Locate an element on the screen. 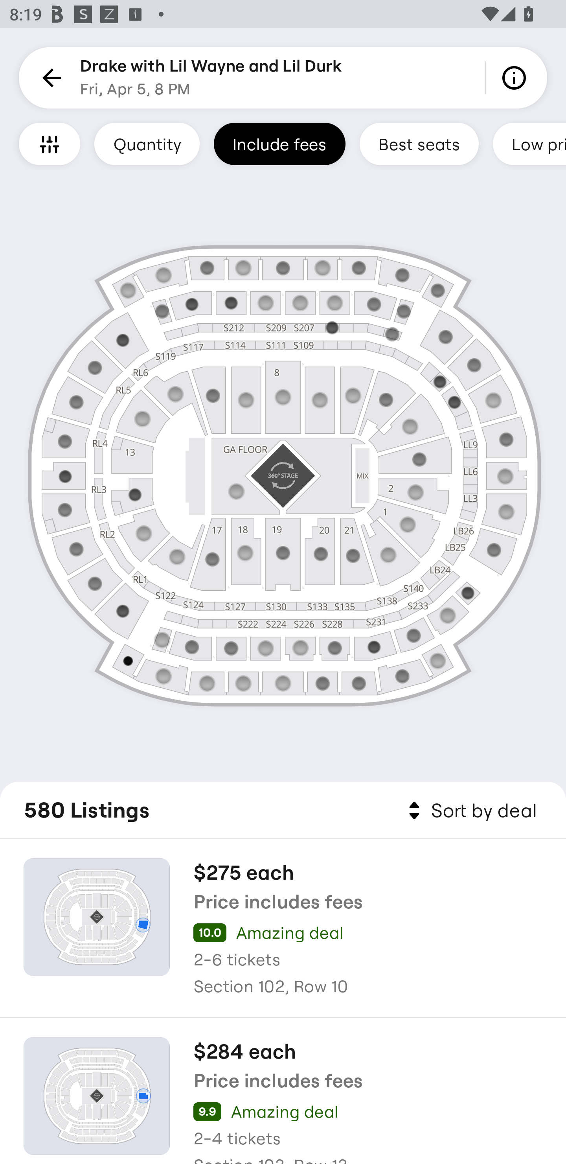  Back is located at coordinates (50, 78).